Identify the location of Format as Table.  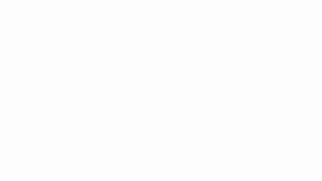
(249, 26).